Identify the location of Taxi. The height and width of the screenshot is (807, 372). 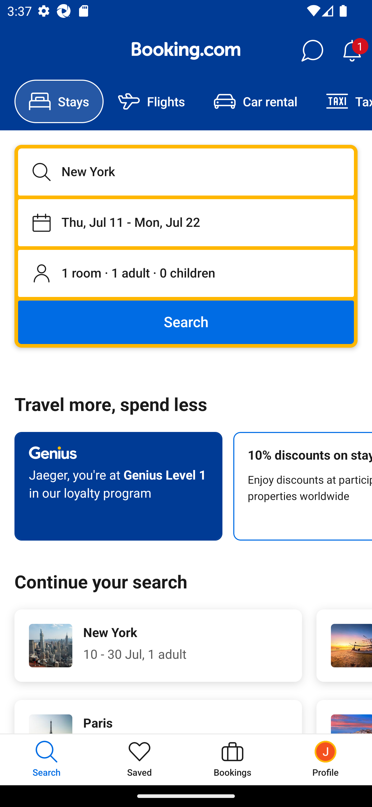
(342, 101).